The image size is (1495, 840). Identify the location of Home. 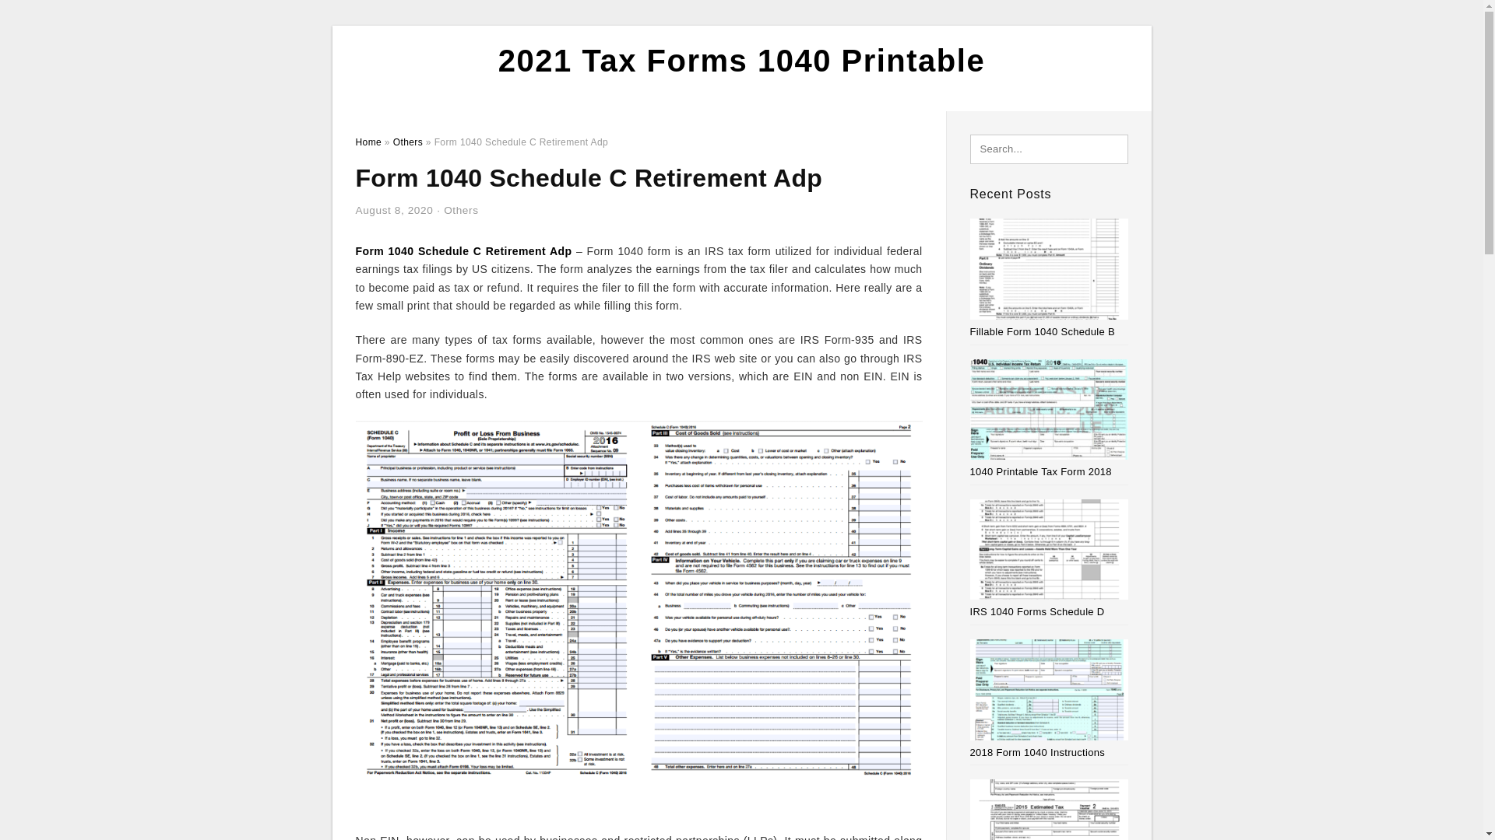
(368, 142).